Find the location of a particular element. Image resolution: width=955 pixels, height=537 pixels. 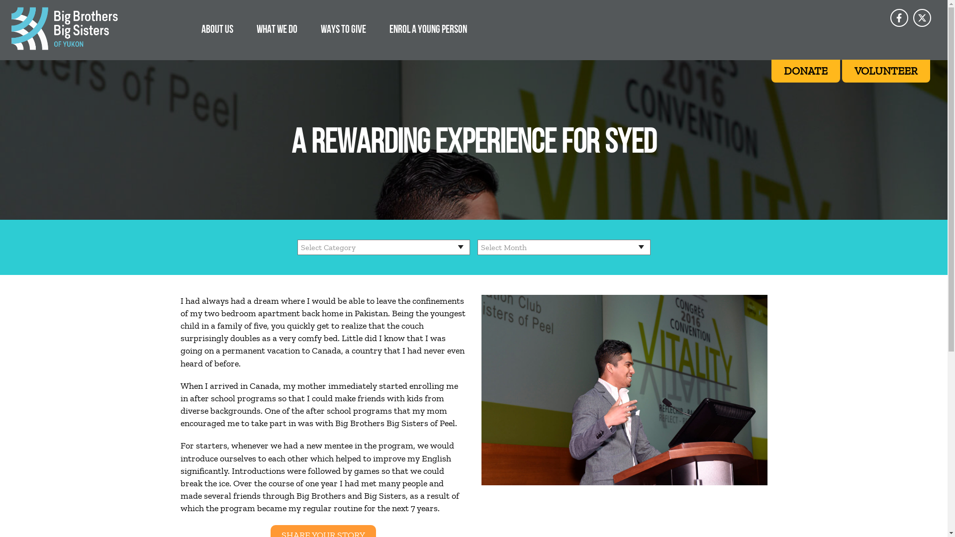

WAYS TO GIVE is located at coordinates (343, 29).